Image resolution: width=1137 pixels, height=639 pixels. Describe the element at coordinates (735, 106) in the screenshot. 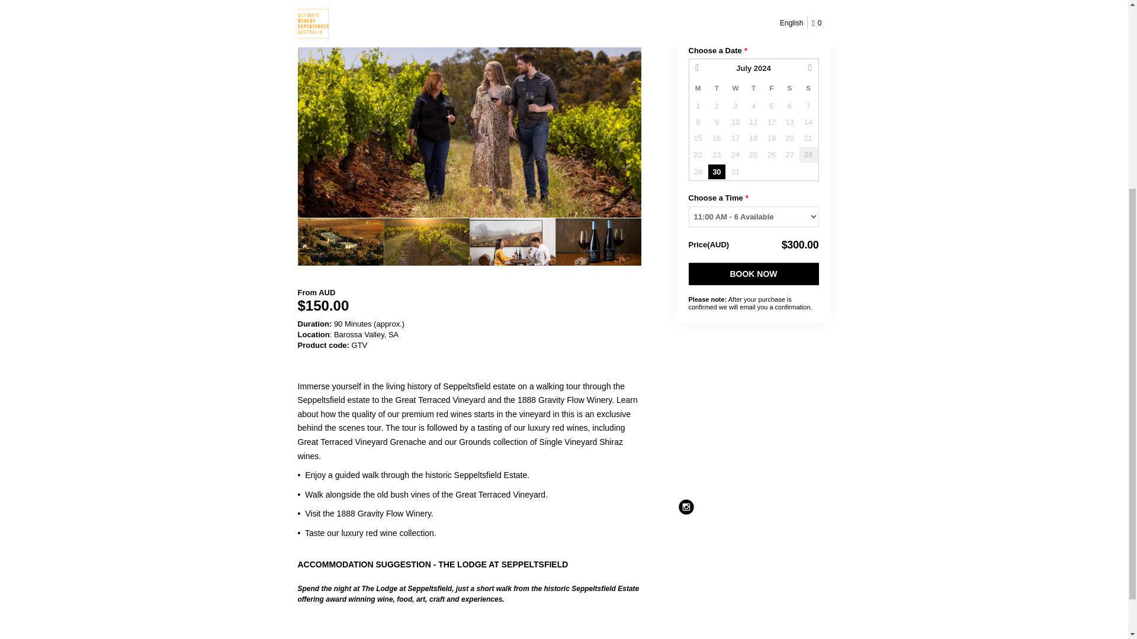

I see `Not available` at that location.